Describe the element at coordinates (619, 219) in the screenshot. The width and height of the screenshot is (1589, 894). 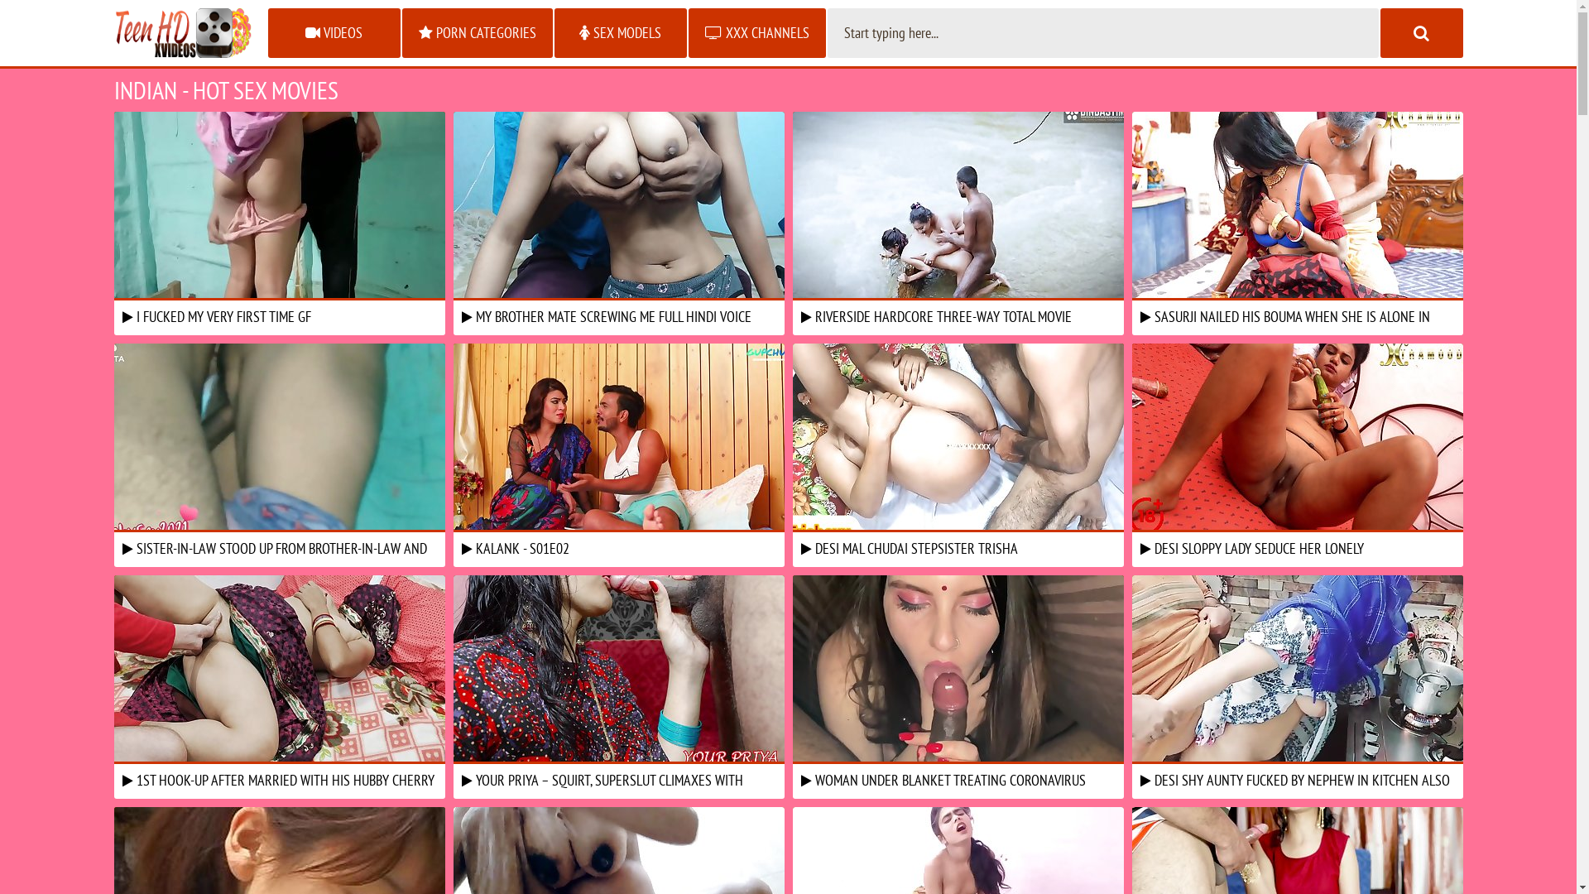
I see `MY BROTHER MATE SCREWING ME FULL HINDI VOICE` at that location.